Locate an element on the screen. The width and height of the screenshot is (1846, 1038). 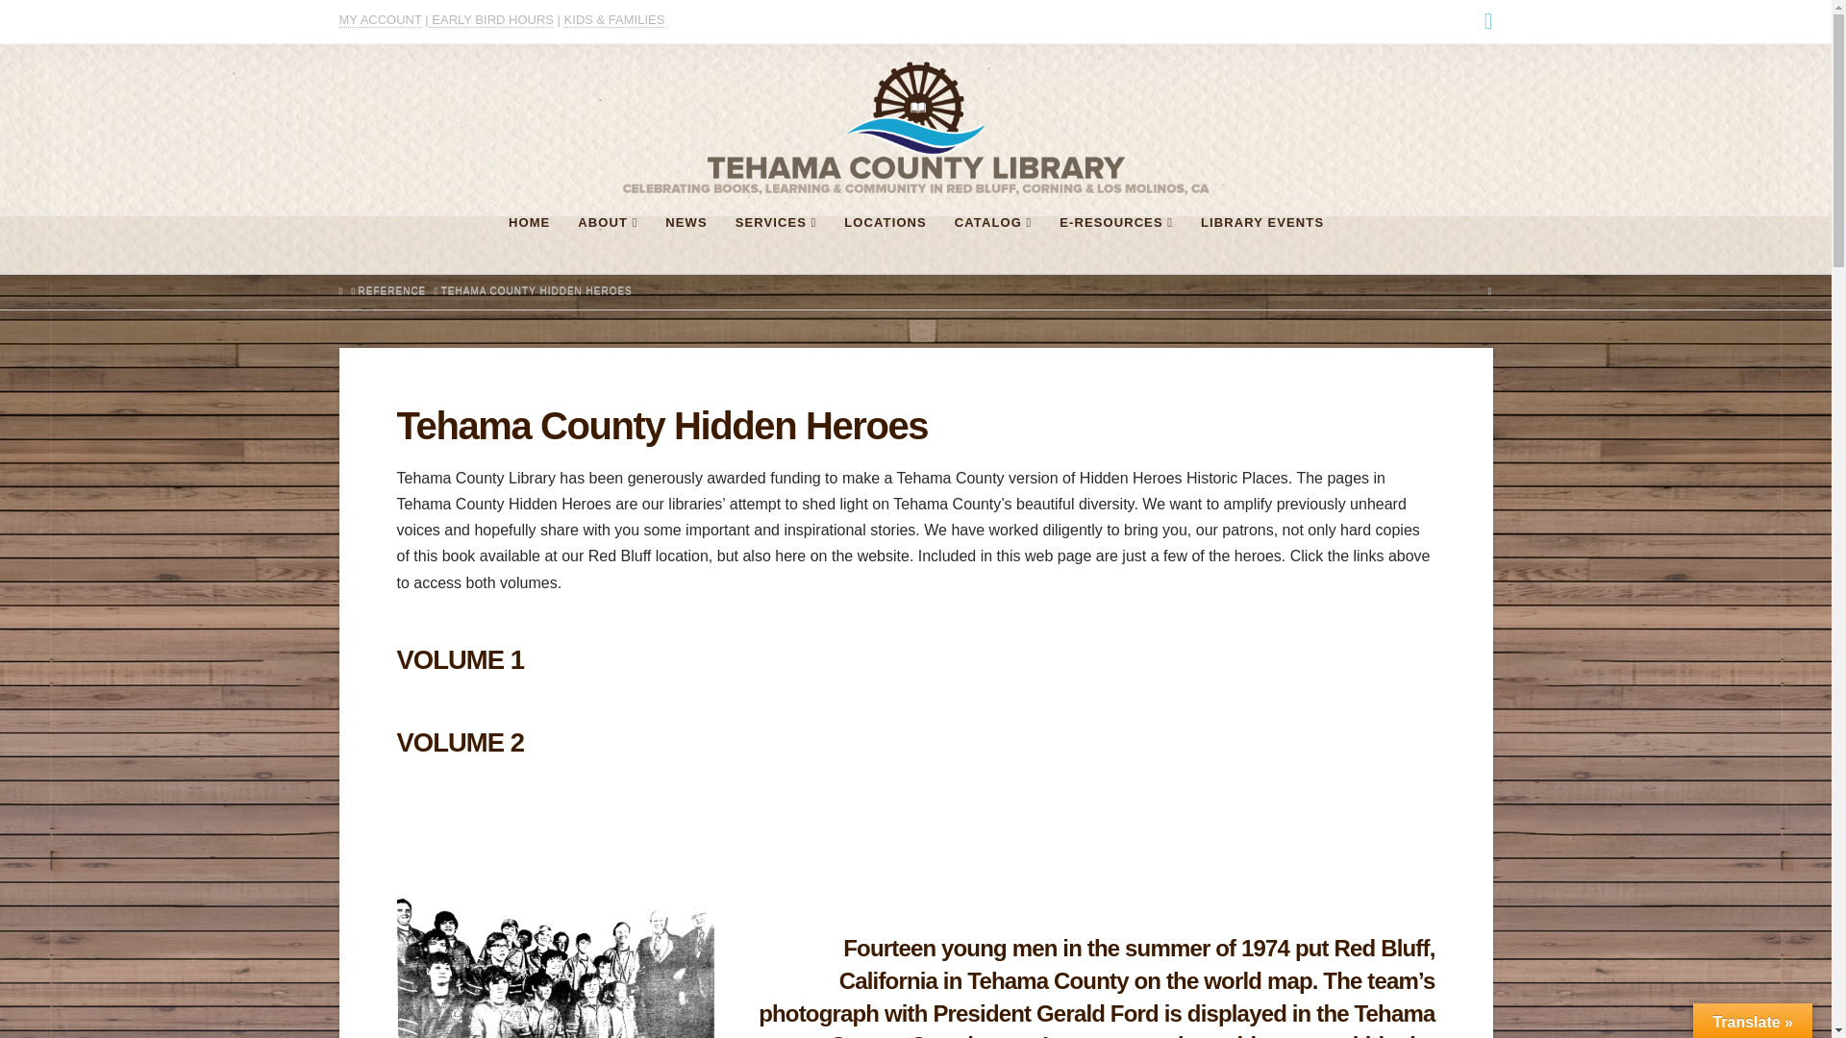
NEWS is located at coordinates (685, 244).